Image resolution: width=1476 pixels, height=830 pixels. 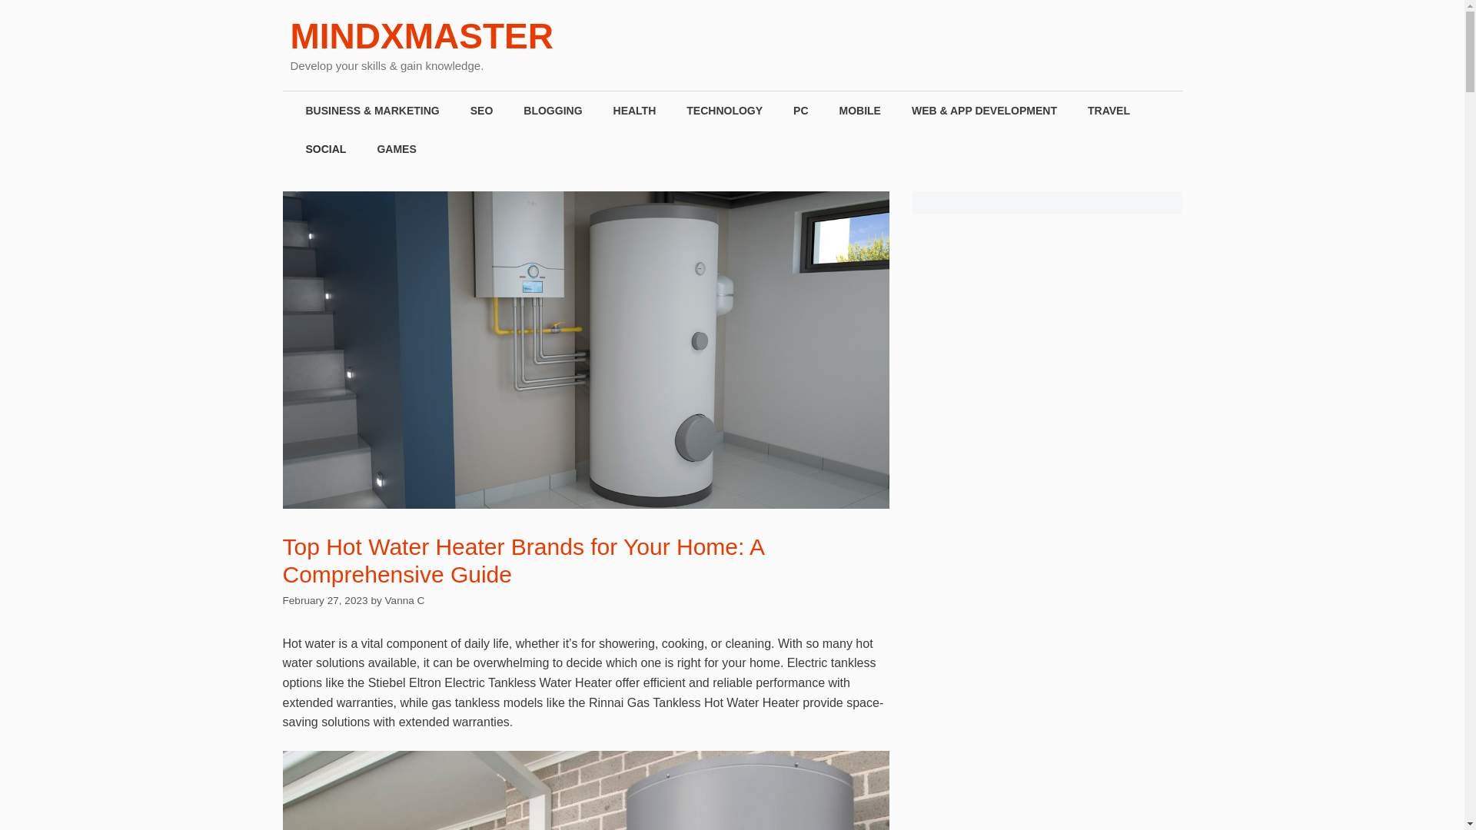 I want to click on SOCIAL, so click(x=326, y=149).